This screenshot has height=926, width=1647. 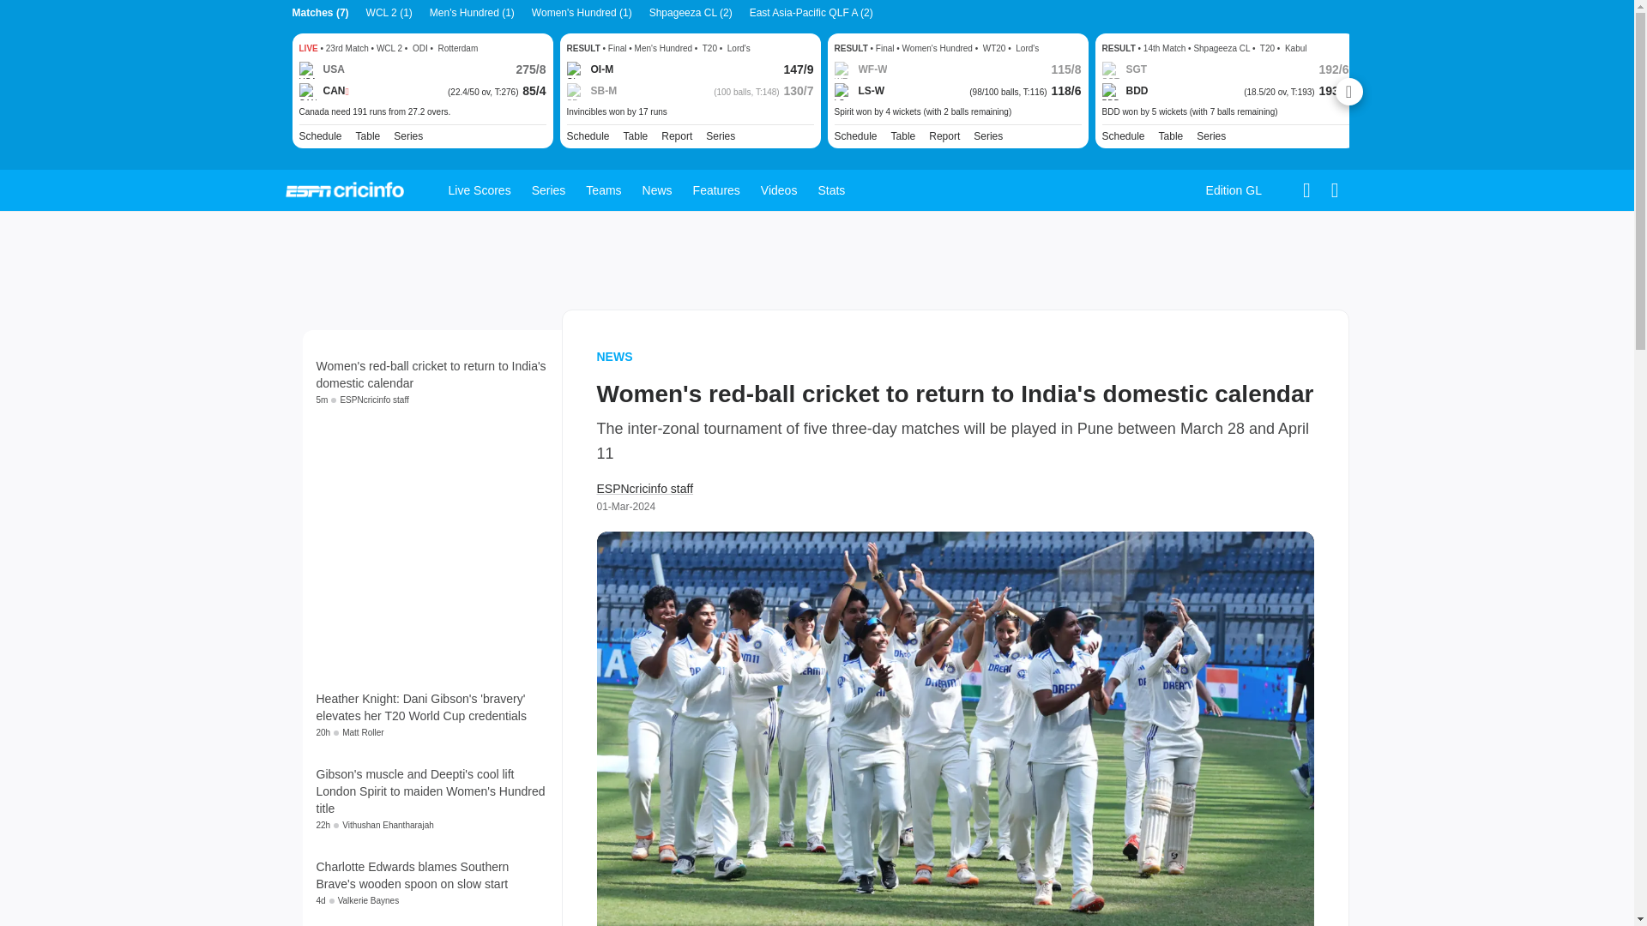 I want to click on WF-W, so click(x=860, y=70).